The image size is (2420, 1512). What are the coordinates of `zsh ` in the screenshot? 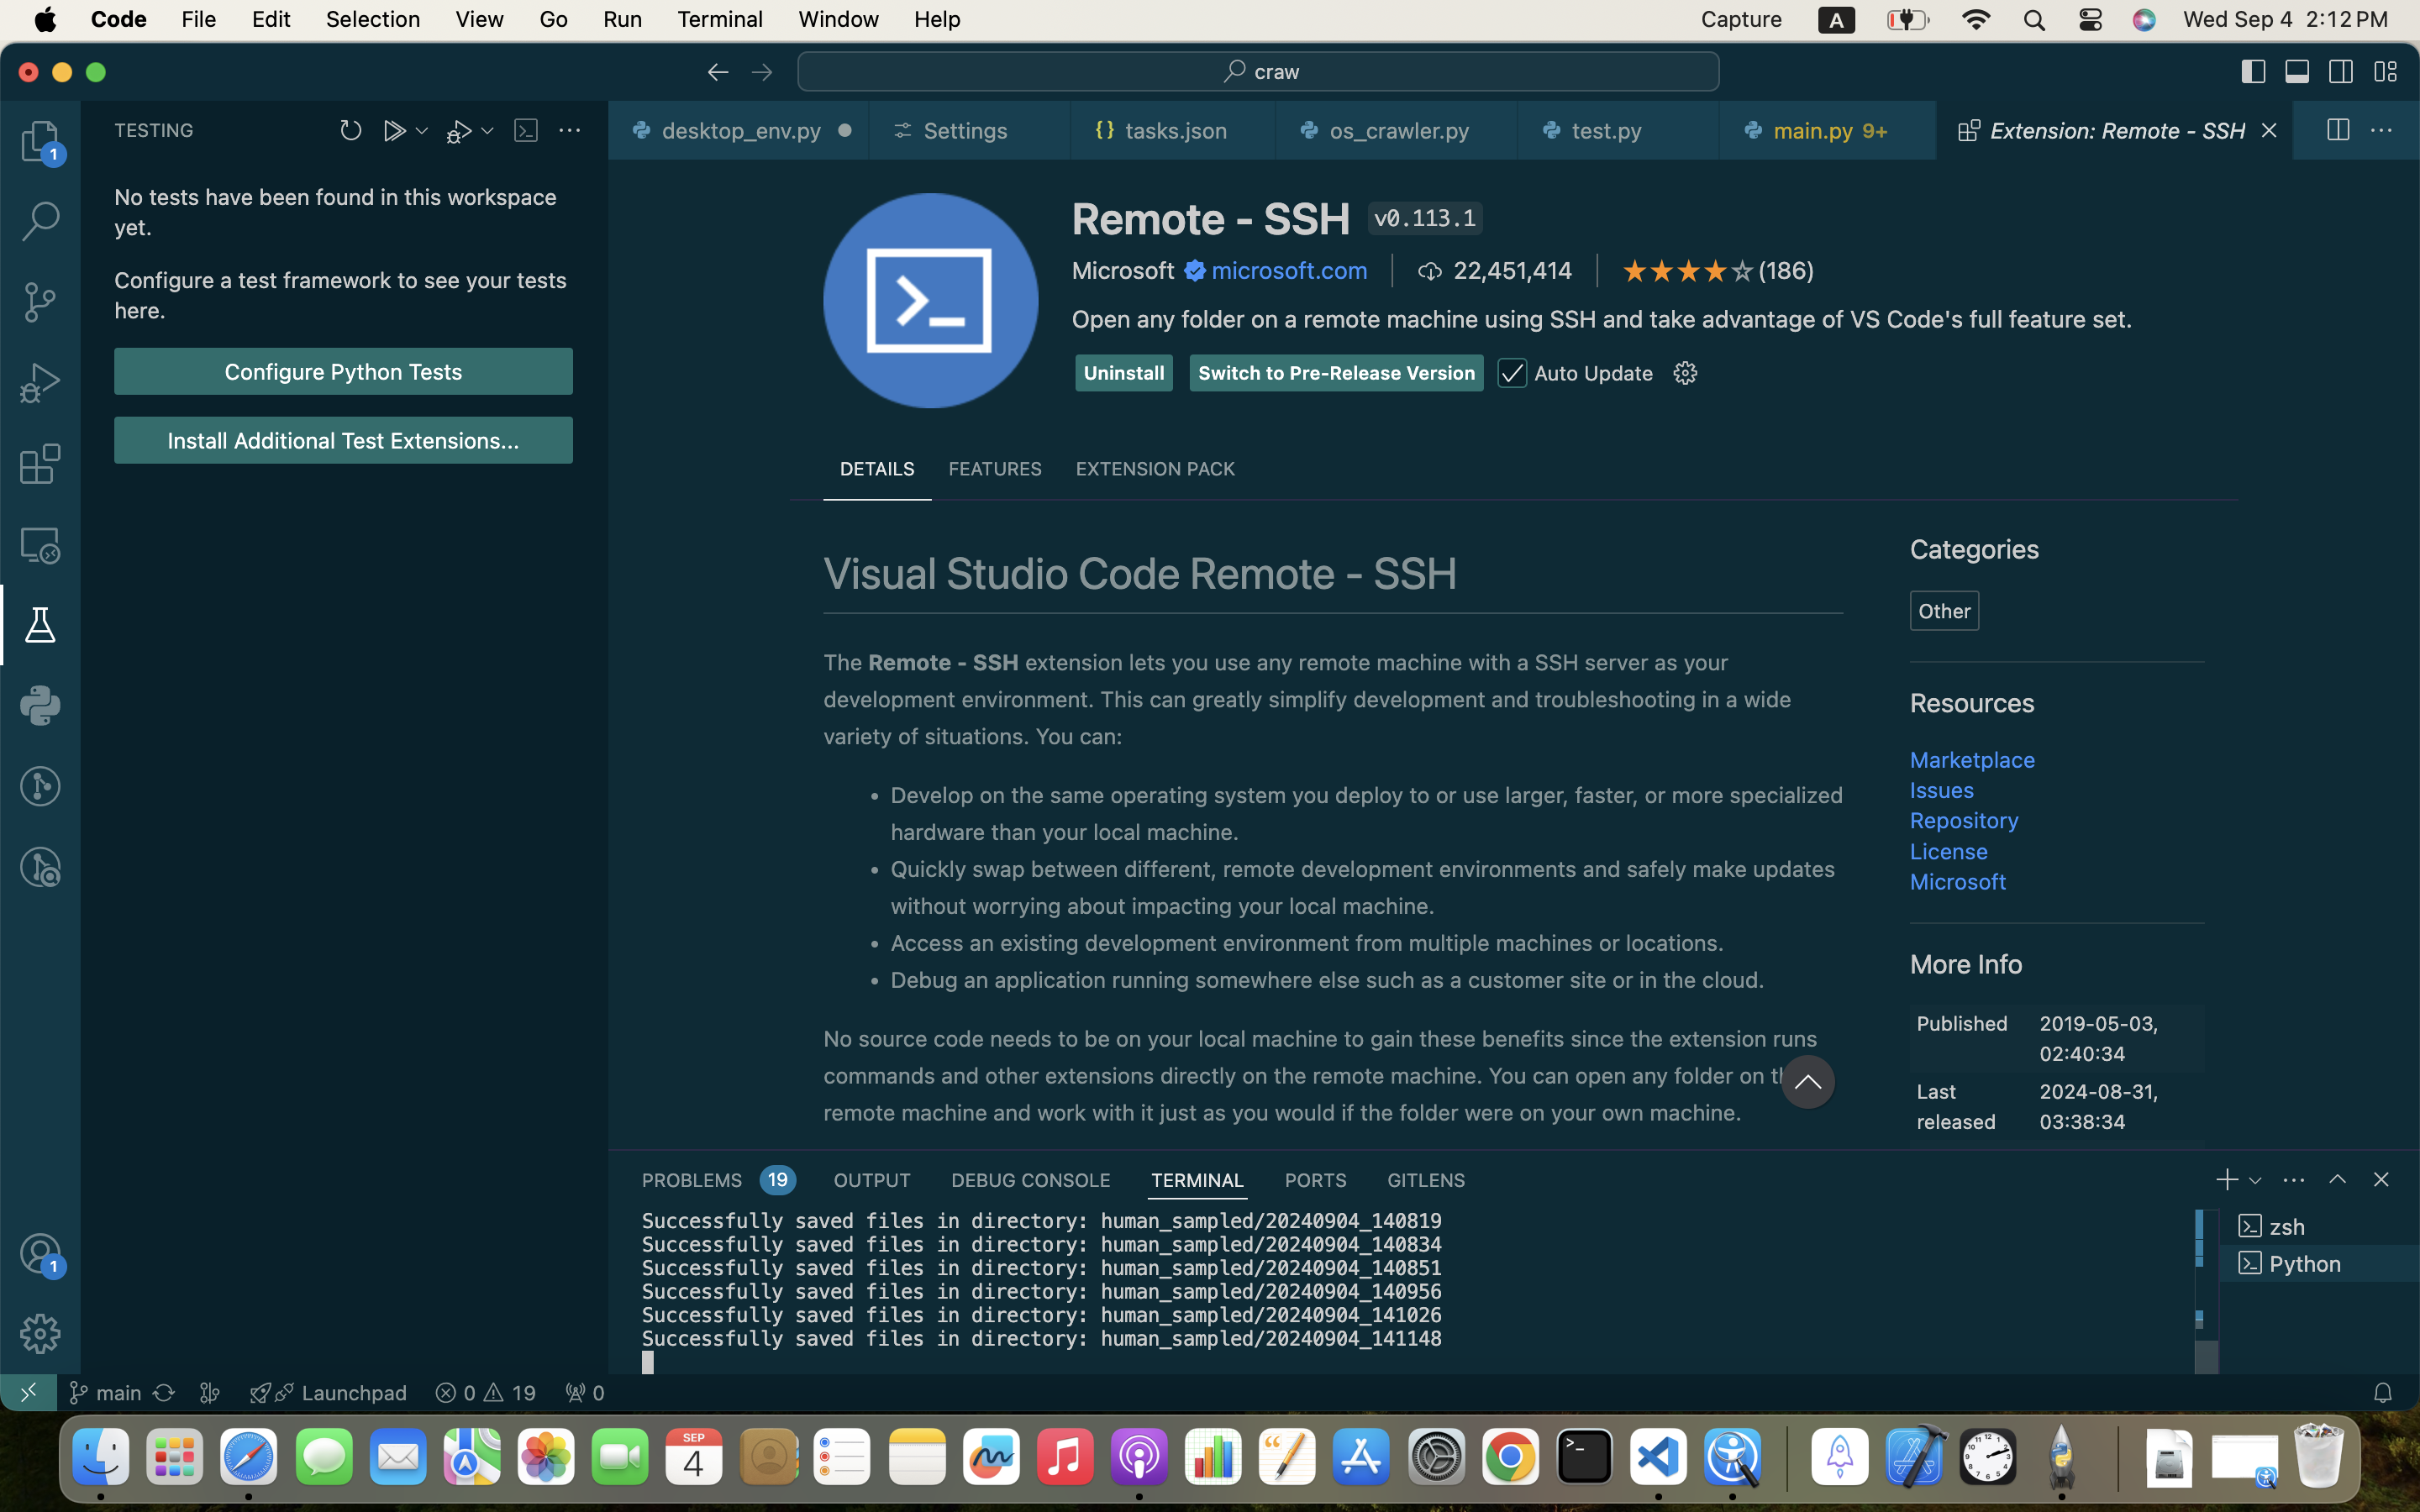 It's located at (2320, 1226).